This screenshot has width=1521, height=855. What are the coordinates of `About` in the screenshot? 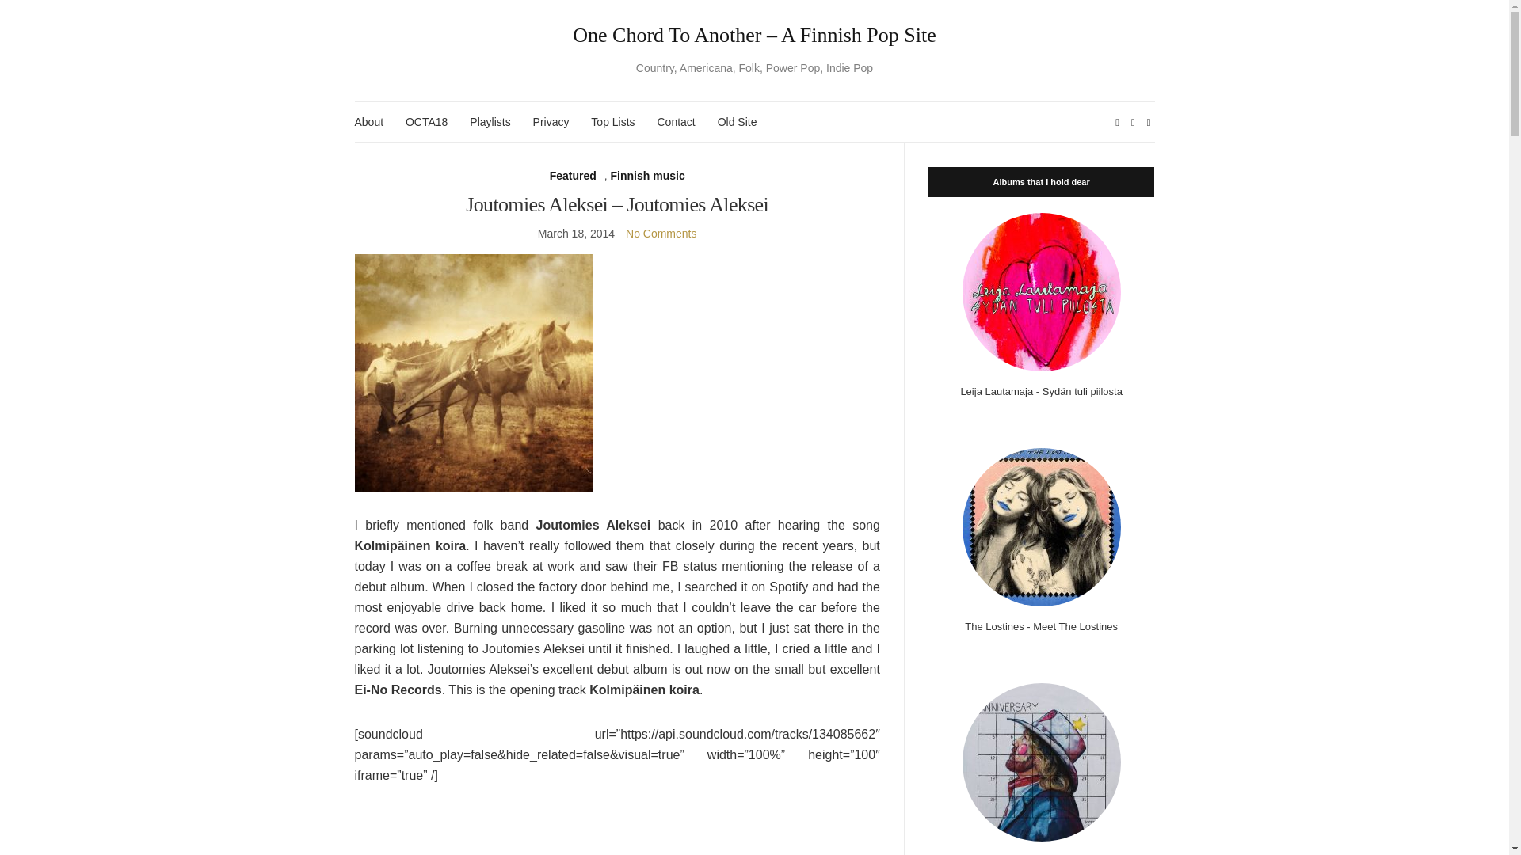 It's located at (369, 122).